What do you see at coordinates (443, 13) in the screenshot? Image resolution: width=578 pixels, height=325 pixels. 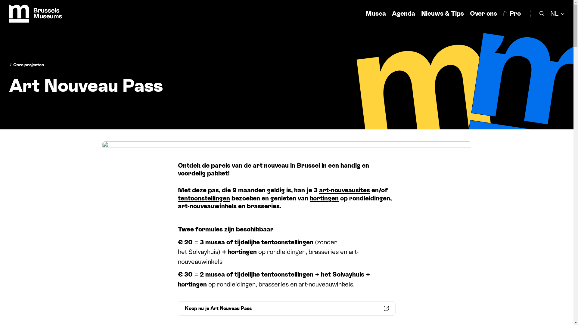 I see `Nieuws & Tips` at bounding box center [443, 13].